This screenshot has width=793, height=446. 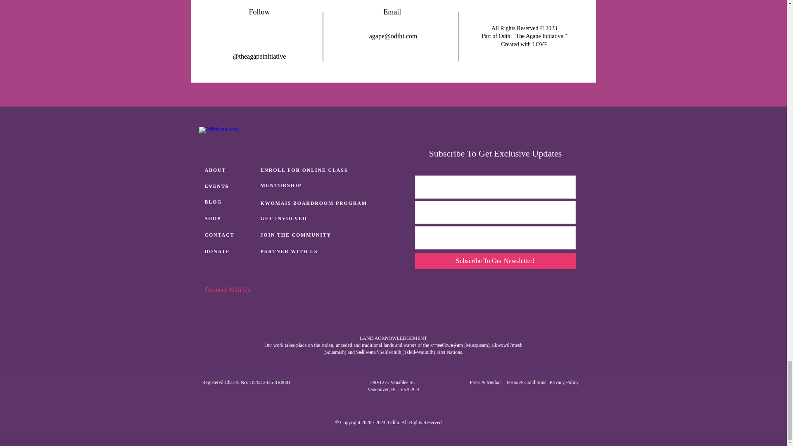 I want to click on CONTACT, so click(x=230, y=235).